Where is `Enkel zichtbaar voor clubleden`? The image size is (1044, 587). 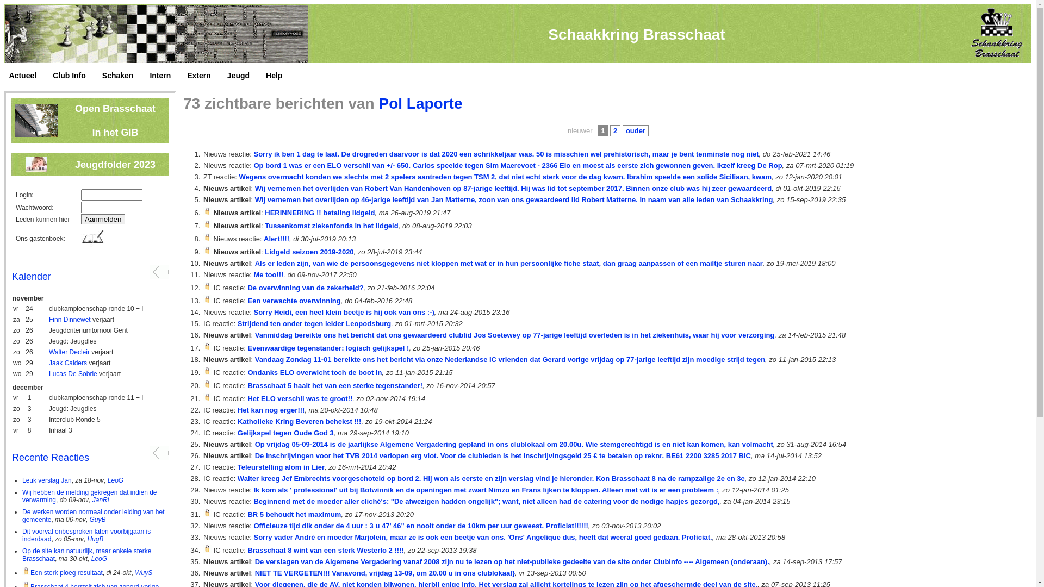
Enkel zichtbaar voor clubleden is located at coordinates (208, 549).